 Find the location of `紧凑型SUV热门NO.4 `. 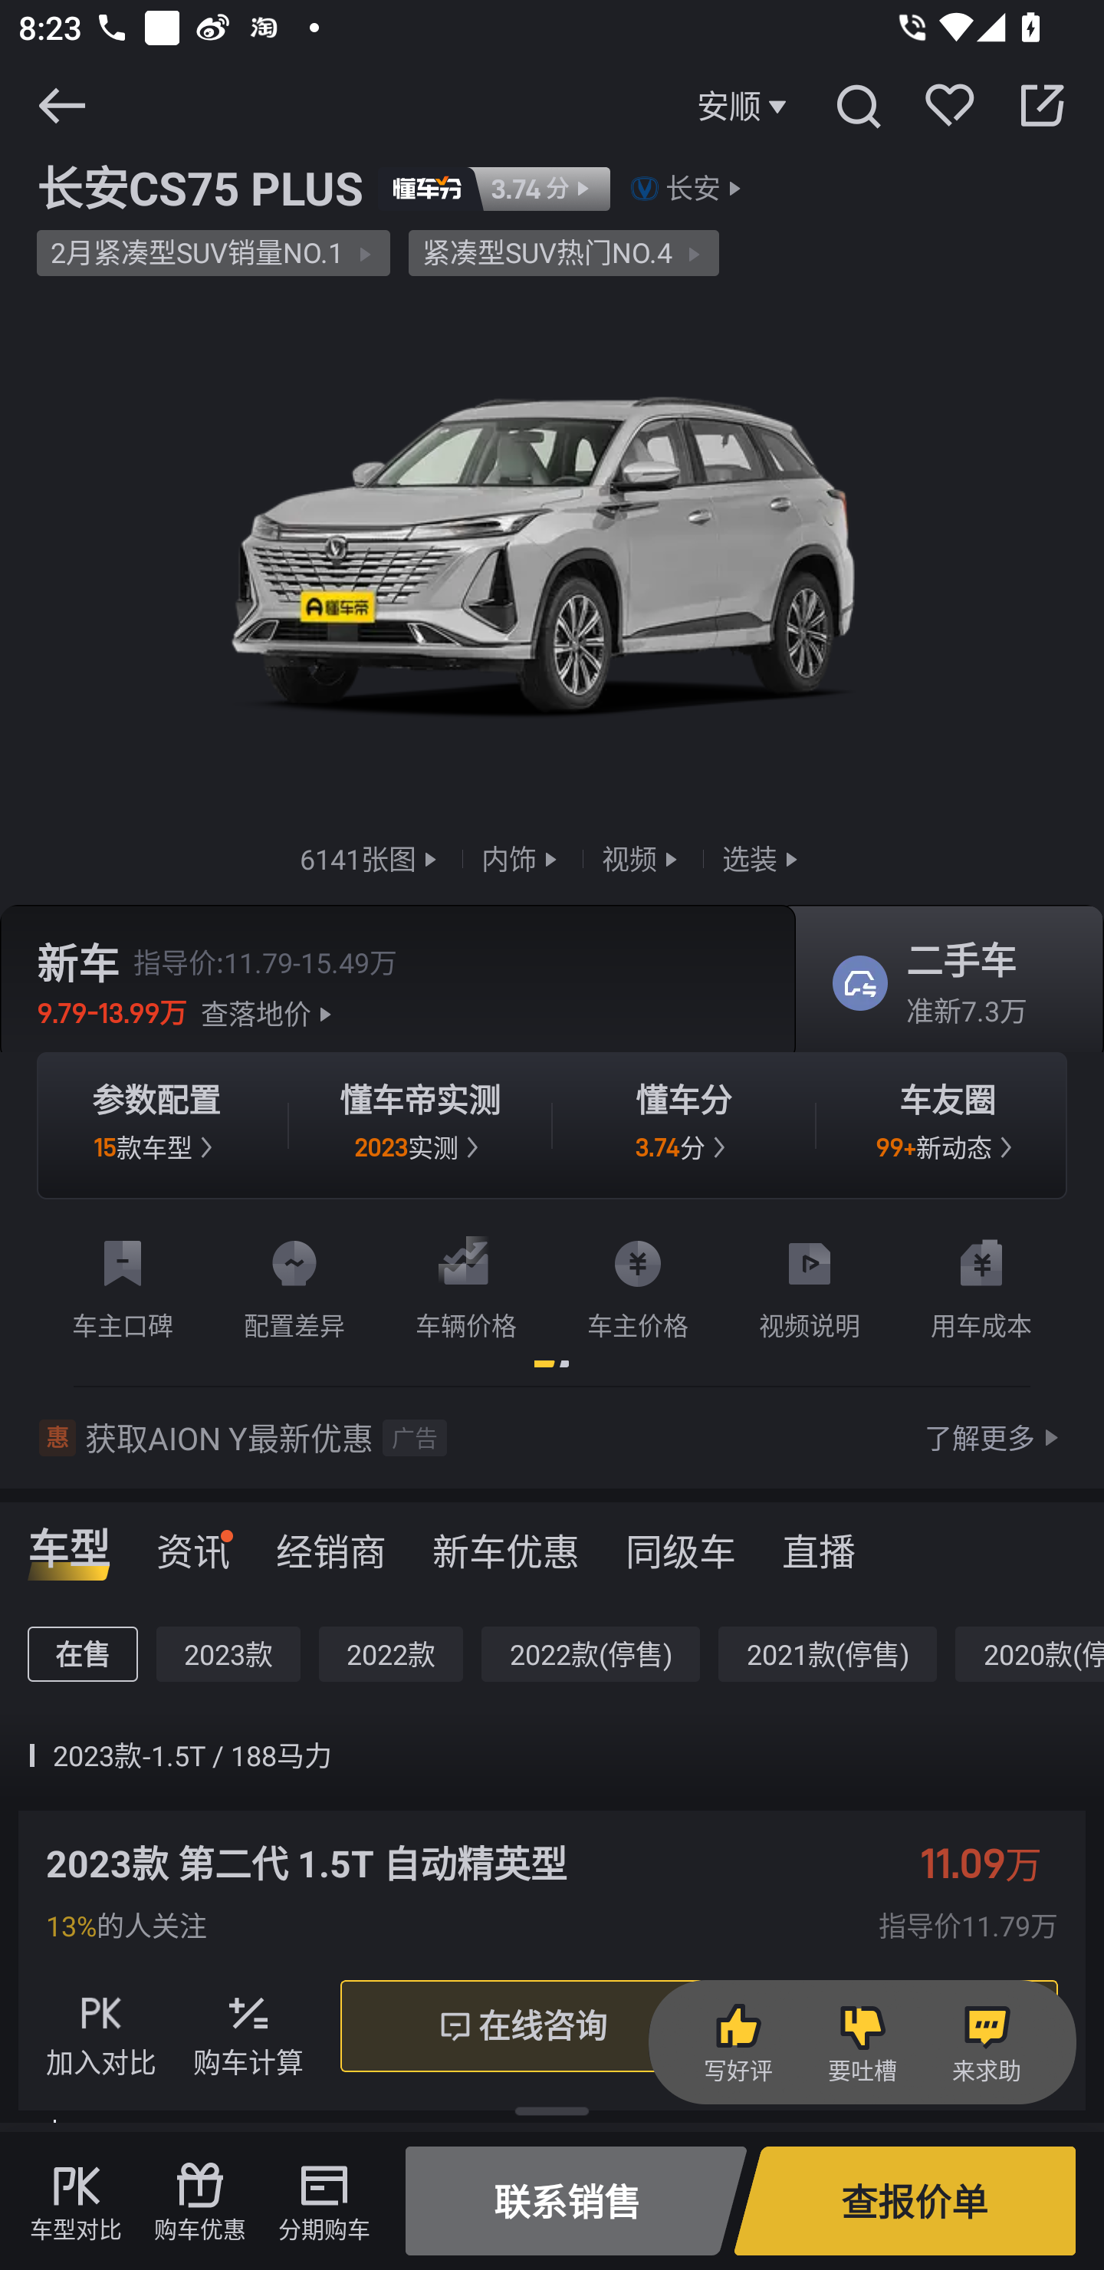

紧凑型SUV热门NO.4  is located at coordinates (563, 253).